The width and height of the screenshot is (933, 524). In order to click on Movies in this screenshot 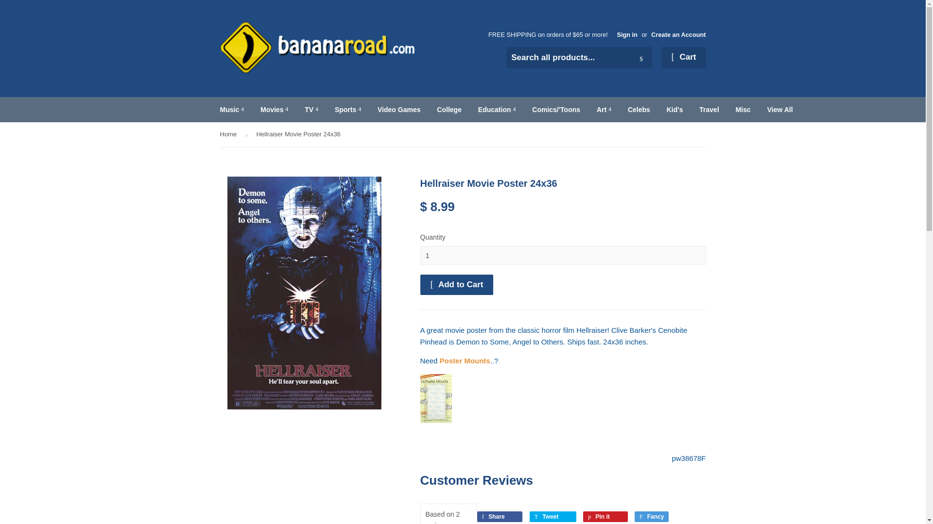, I will do `click(274, 109)`.